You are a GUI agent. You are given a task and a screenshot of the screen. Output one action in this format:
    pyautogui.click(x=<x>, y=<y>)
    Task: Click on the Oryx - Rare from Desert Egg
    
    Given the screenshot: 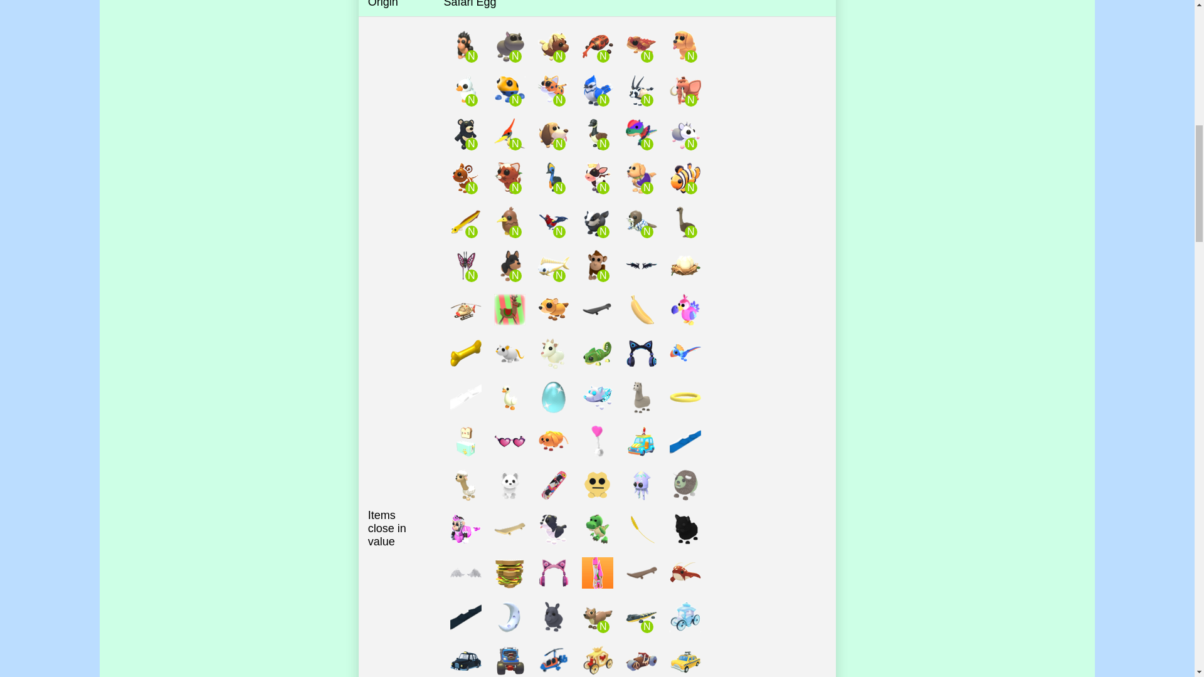 What is the action you would take?
    pyautogui.click(x=641, y=90)
    